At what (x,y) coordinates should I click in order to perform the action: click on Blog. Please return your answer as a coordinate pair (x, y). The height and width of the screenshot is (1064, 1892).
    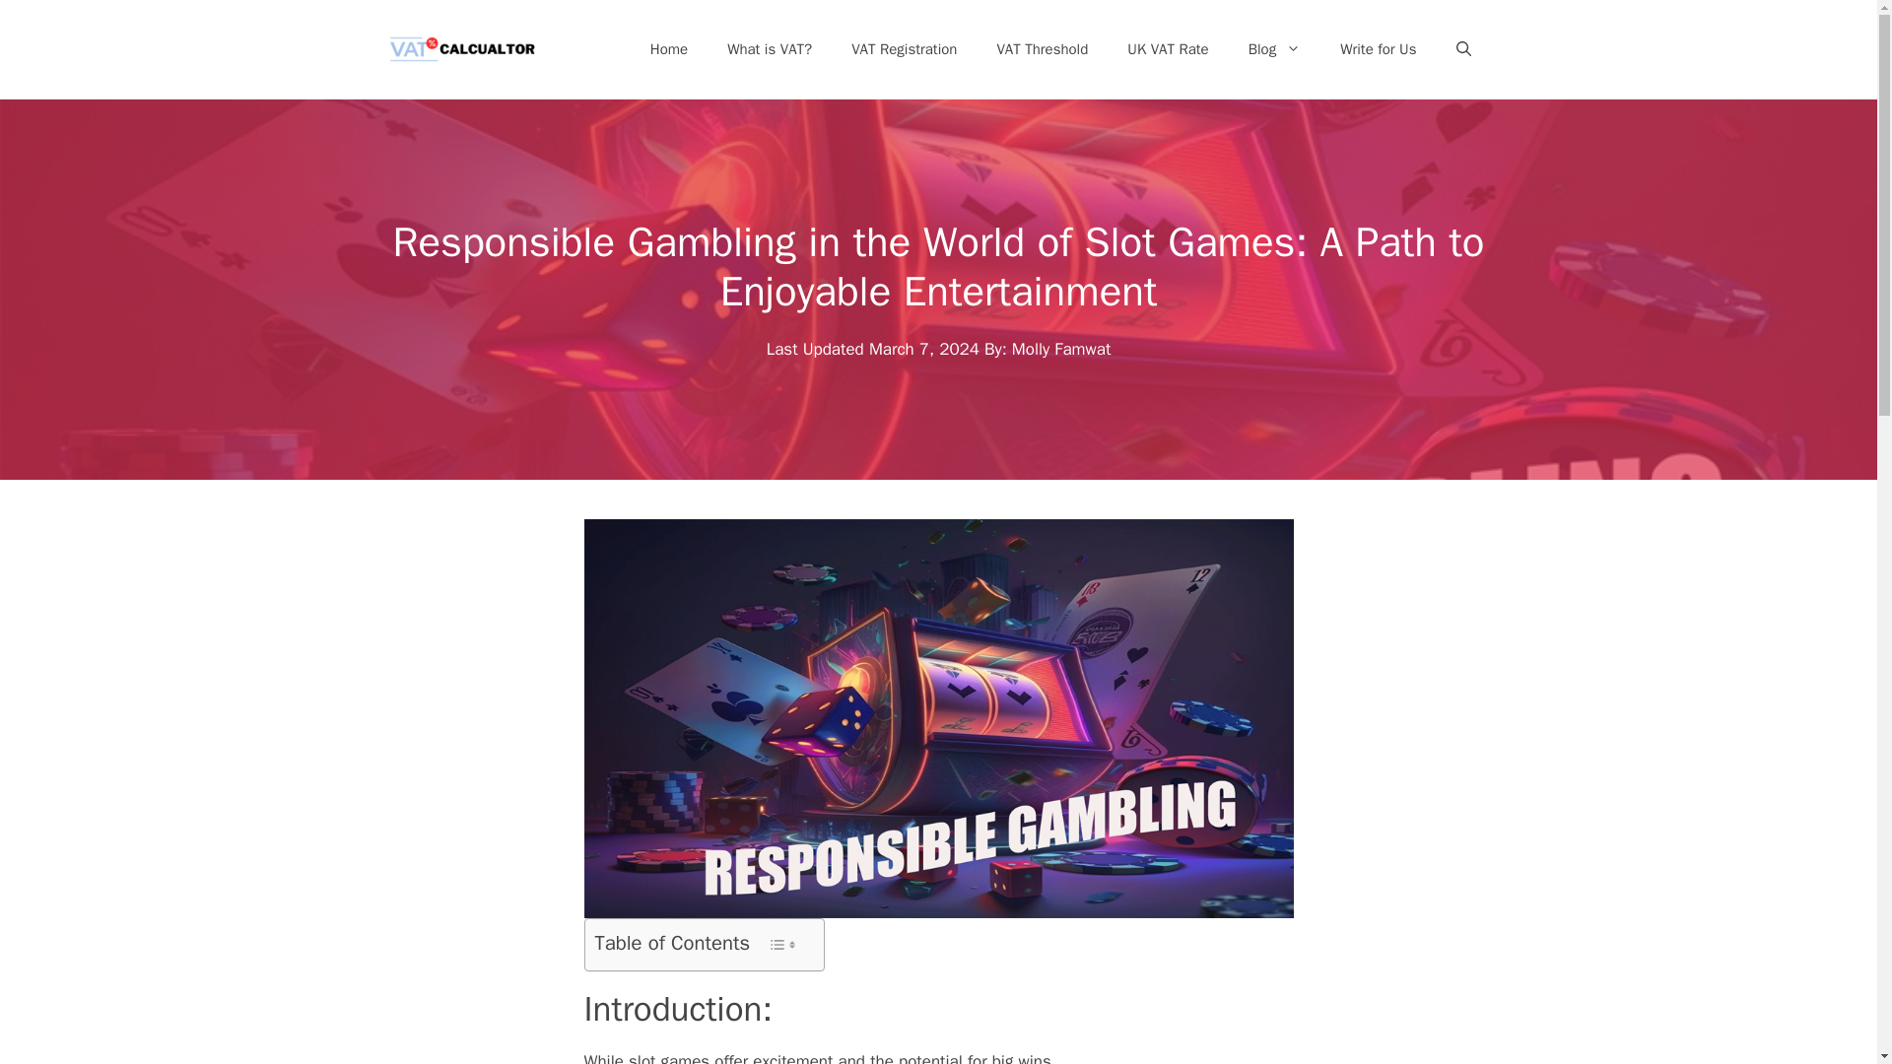
    Looking at the image, I should click on (1274, 49).